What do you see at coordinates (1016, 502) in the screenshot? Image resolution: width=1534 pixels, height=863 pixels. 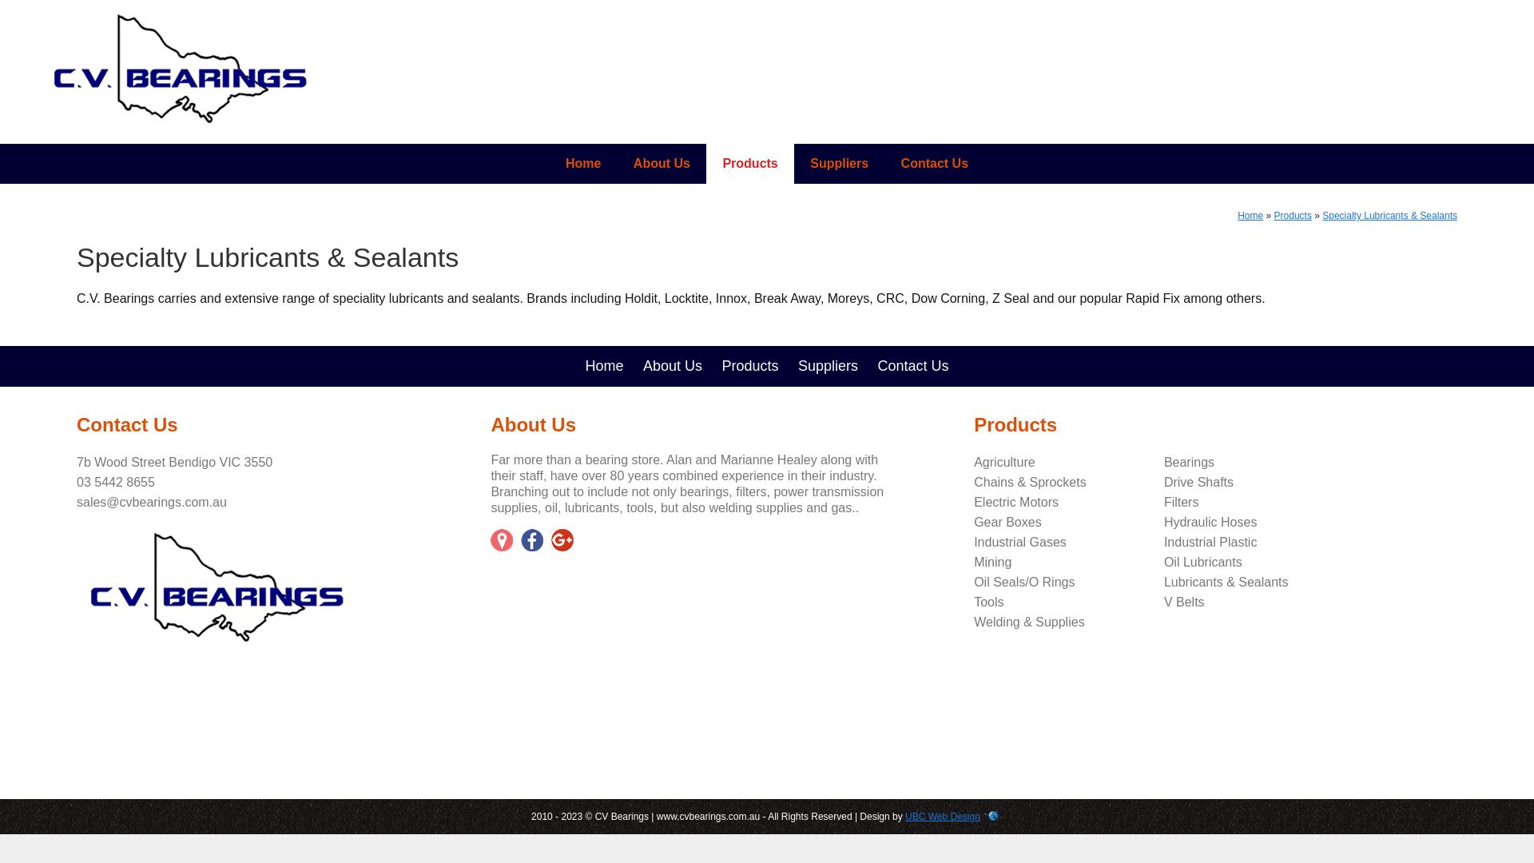 I see `Electric Motors` at bounding box center [1016, 502].